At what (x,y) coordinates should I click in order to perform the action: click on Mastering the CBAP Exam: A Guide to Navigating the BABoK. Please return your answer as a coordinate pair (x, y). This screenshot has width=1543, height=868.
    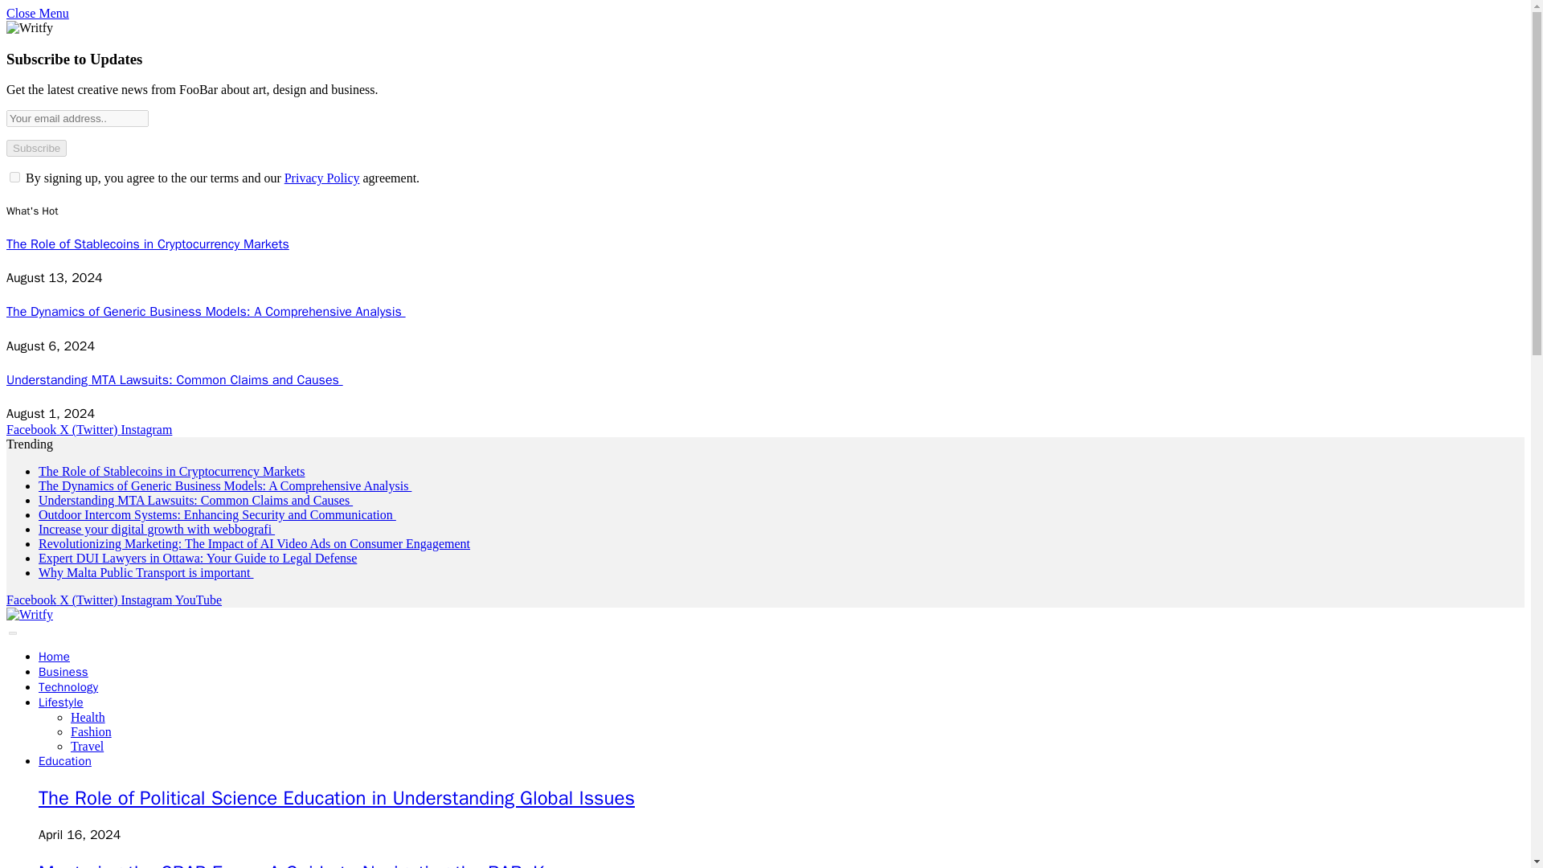
    Looking at the image, I should click on (291, 865).